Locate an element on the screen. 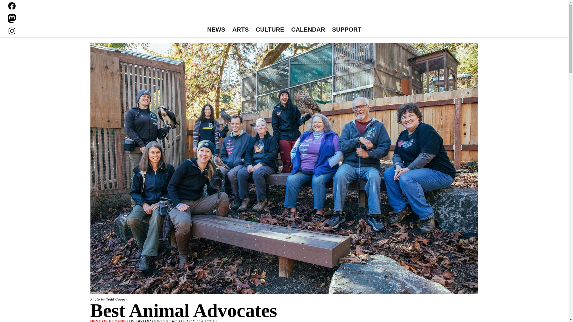  NEWS is located at coordinates (216, 30).